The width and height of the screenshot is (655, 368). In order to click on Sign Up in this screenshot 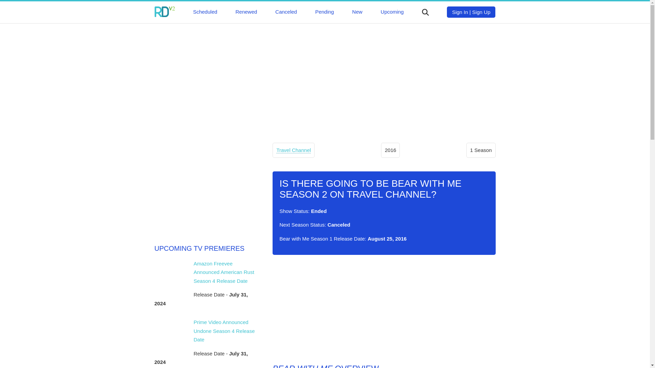, I will do `click(481, 12)`.